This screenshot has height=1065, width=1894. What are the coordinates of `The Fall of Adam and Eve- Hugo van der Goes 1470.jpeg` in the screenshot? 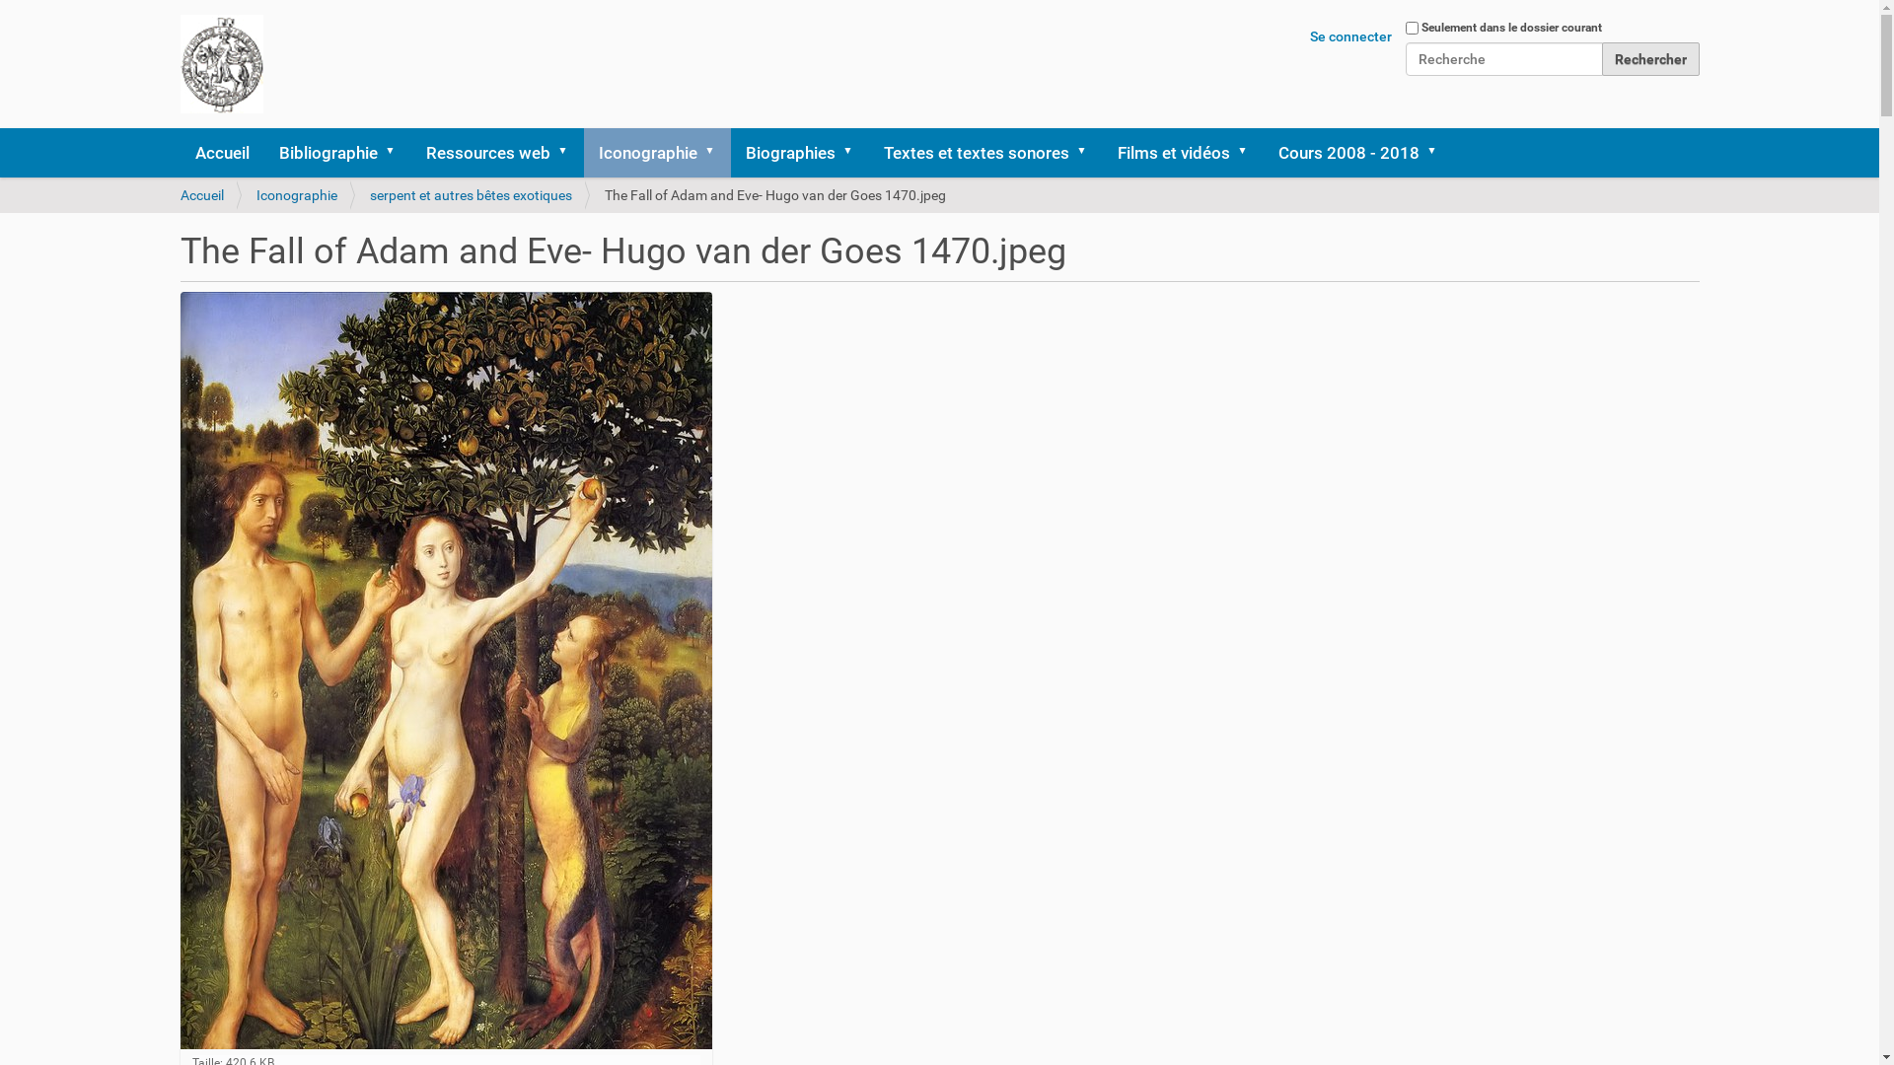 It's located at (446, 671).